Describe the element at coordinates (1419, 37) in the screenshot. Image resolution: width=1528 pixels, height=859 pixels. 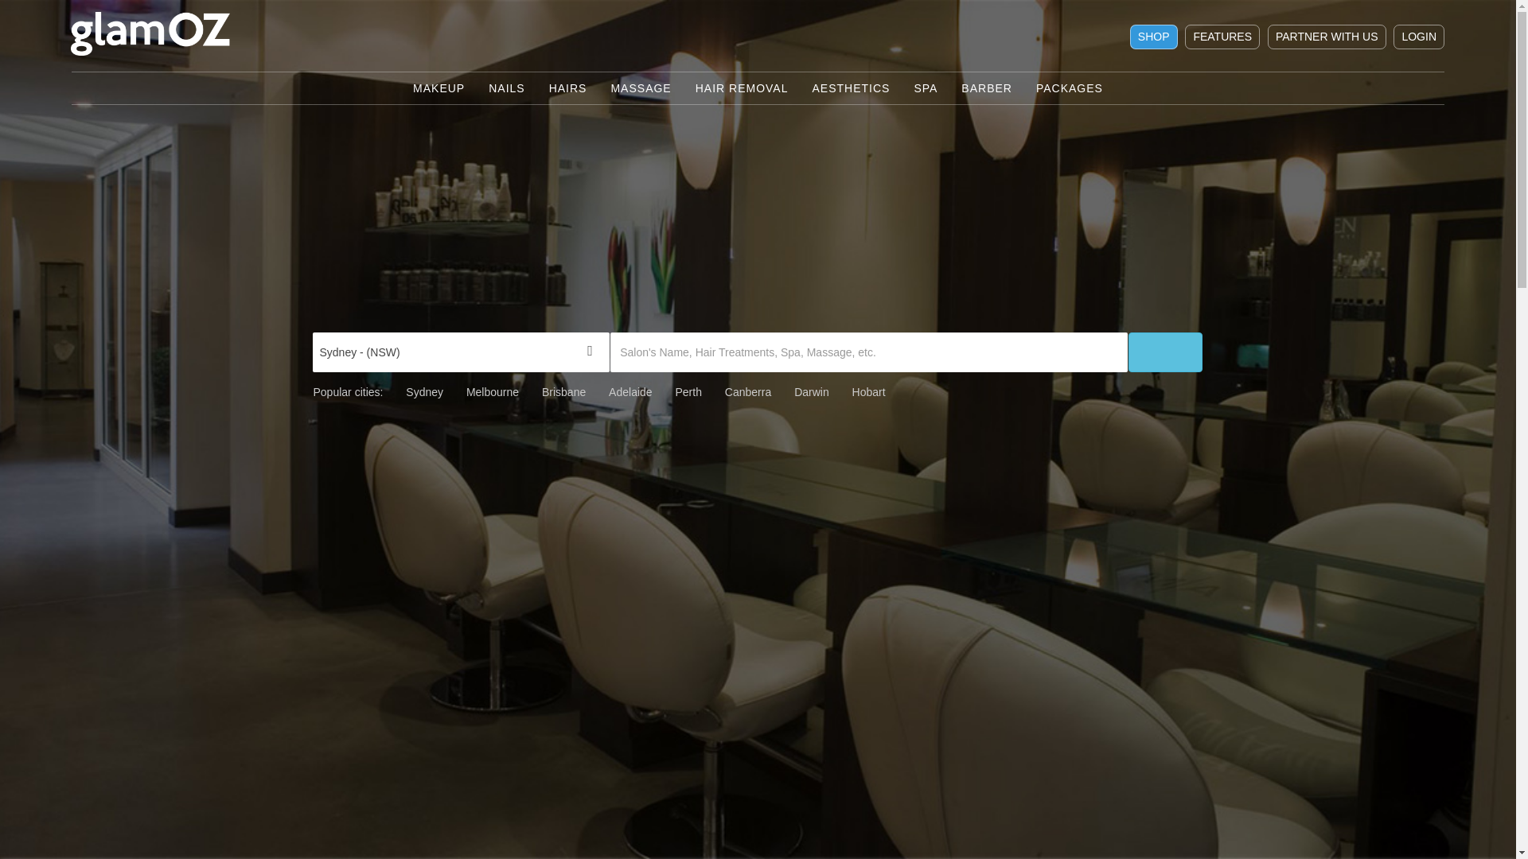
I see `LOGIN` at that location.